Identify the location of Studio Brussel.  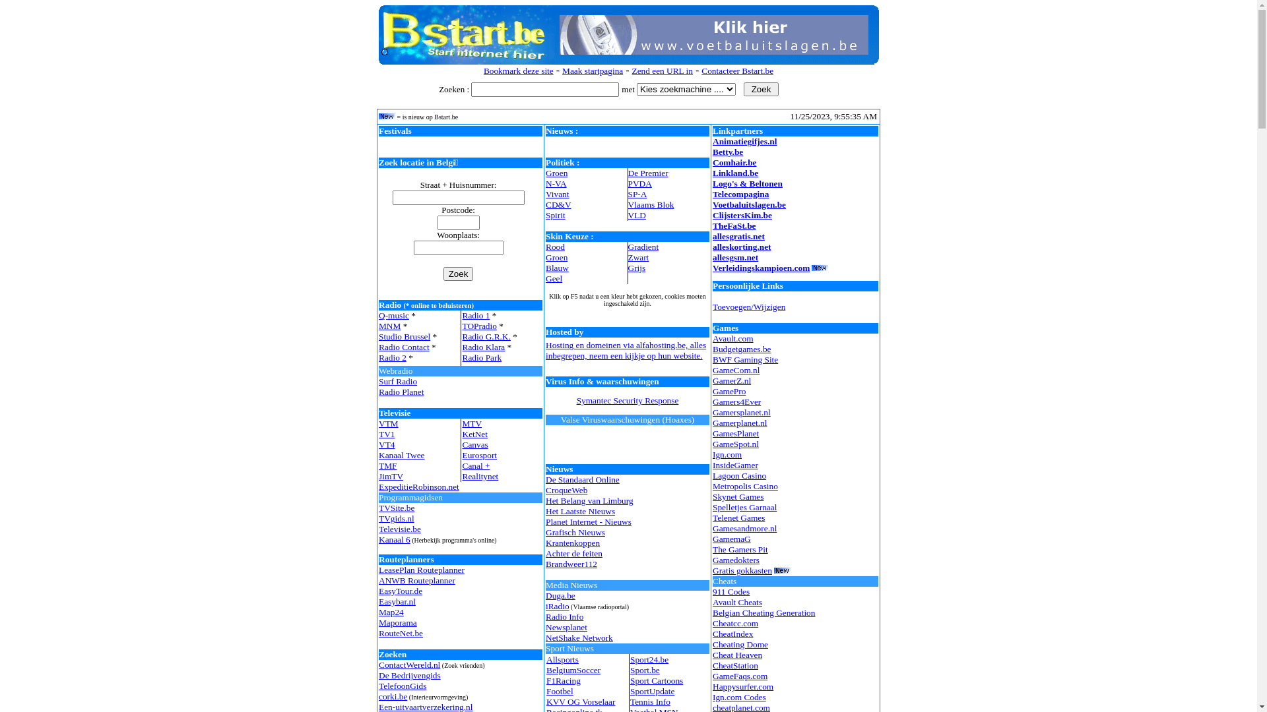
(405, 336).